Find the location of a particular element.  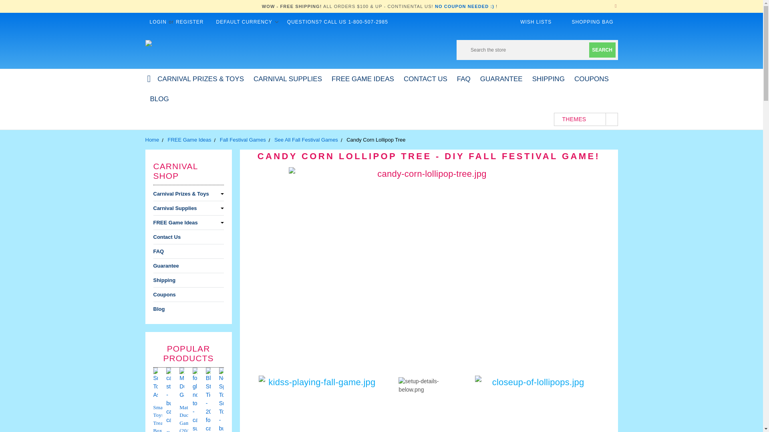

Search is located at coordinates (602, 50).